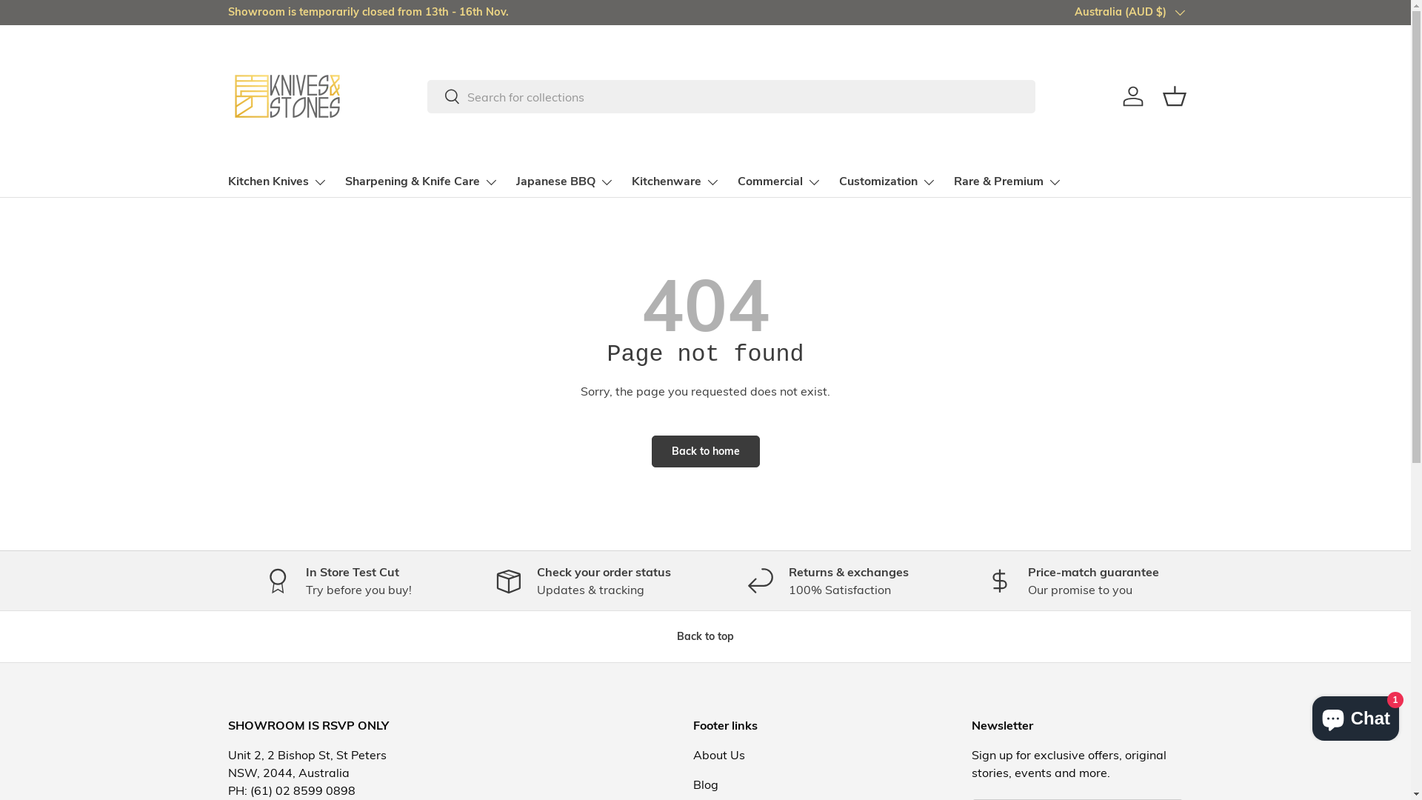 The width and height of the screenshot is (1422, 800). What do you see at coordinates (1355, 716) in the screenshot?
I see `Shopify online store chat` at bounding box center [1355, 716].